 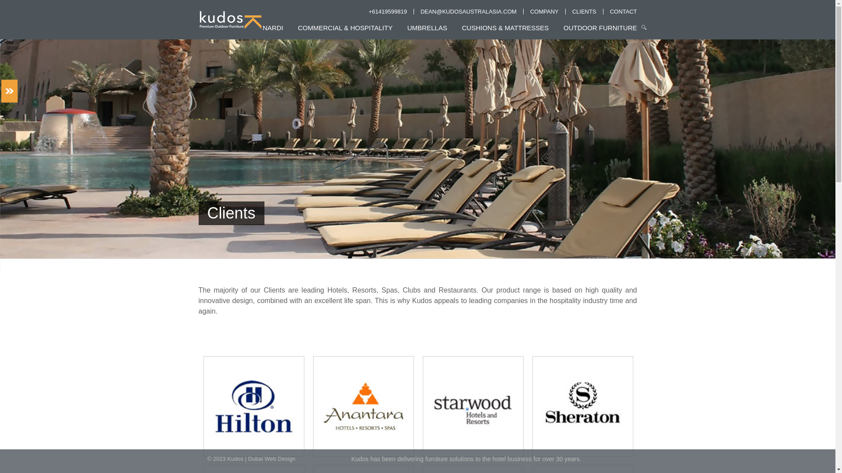 What do you see at coordinates (273, 31) in the screenshot?
I see `NARDI` at bounding box center [273, 31].